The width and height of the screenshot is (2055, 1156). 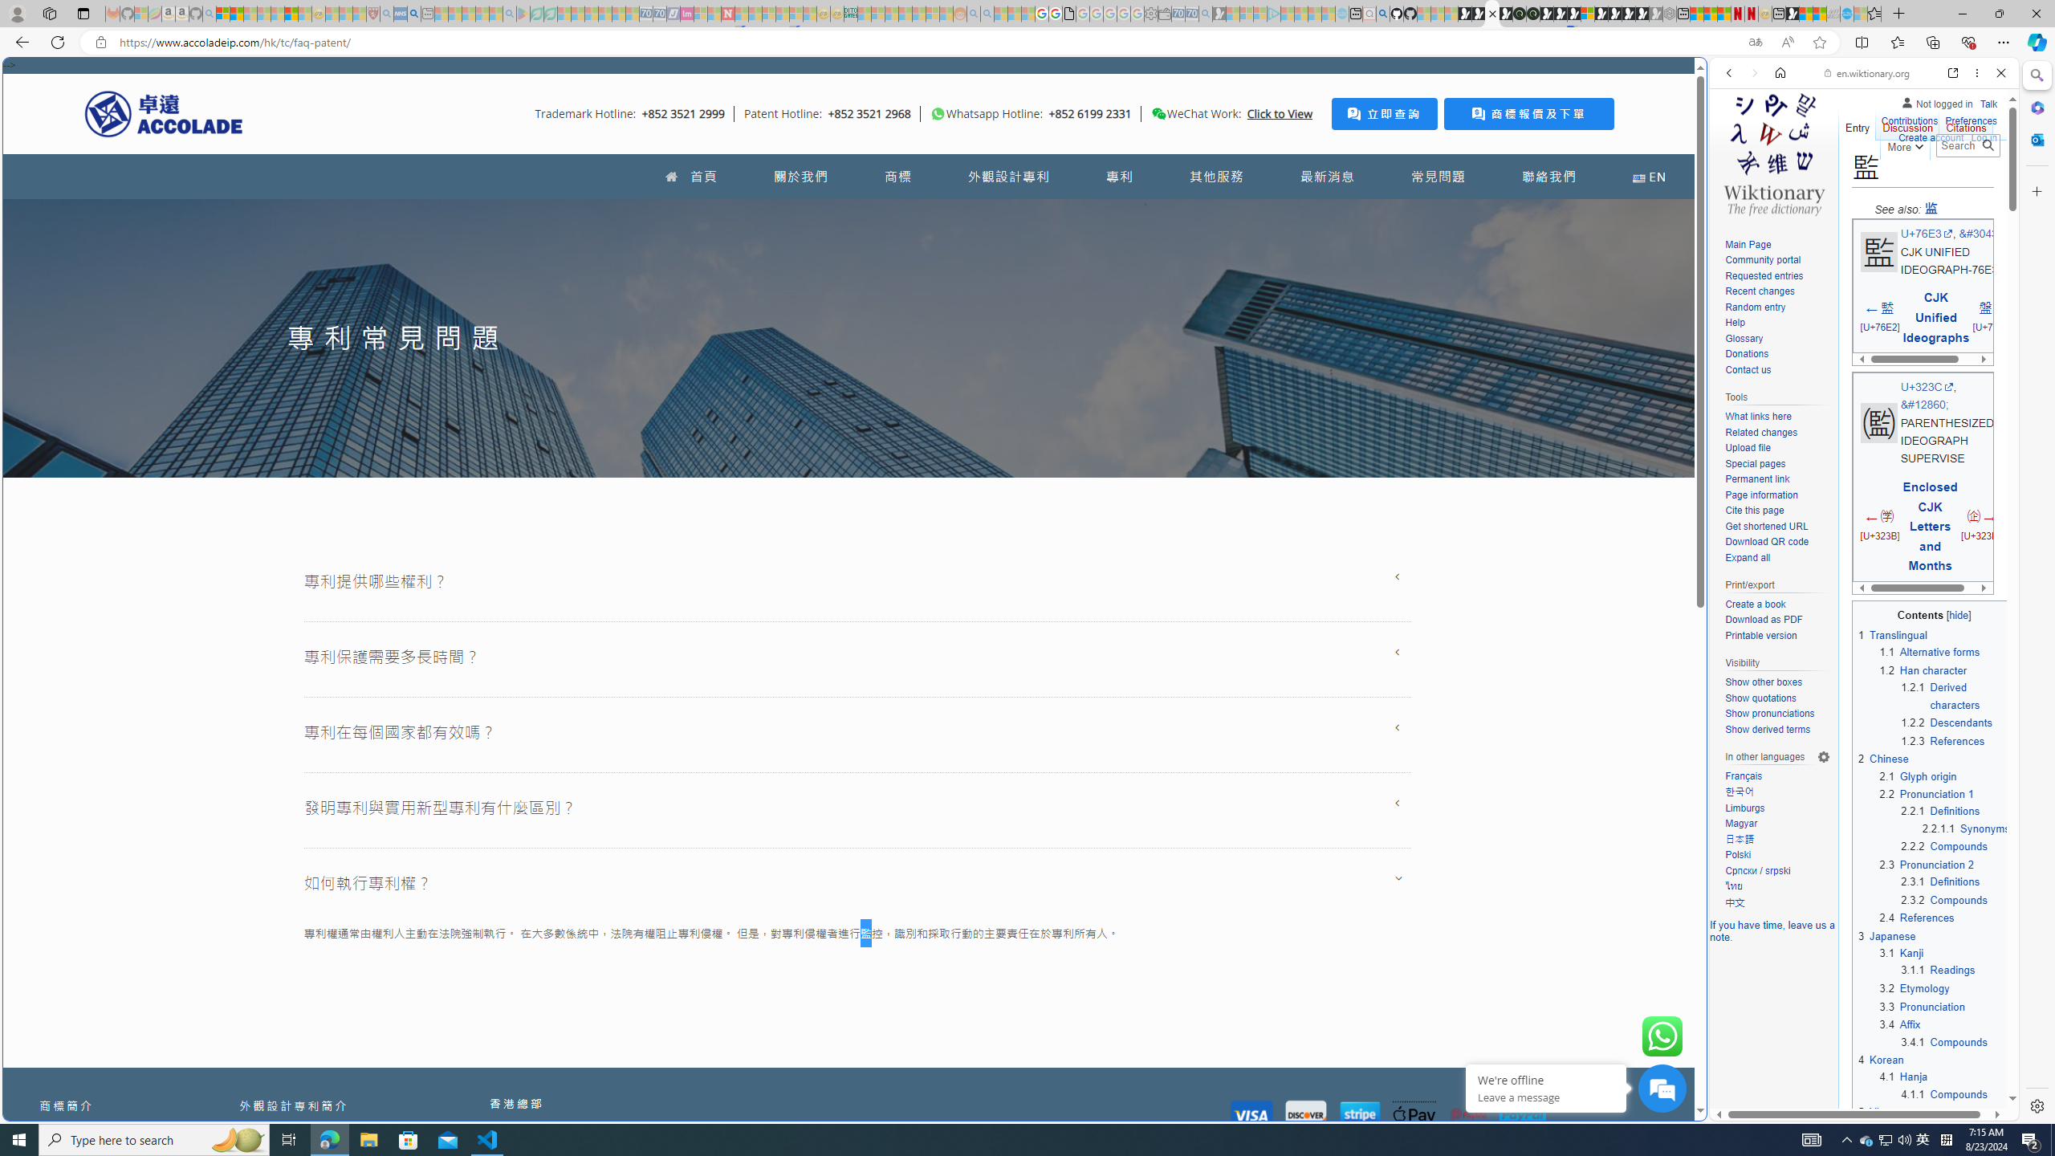 What do you see at coordinates (1777, 292) in the screenshot?
I see `Recent changes` at bounding box center [1777, 292].